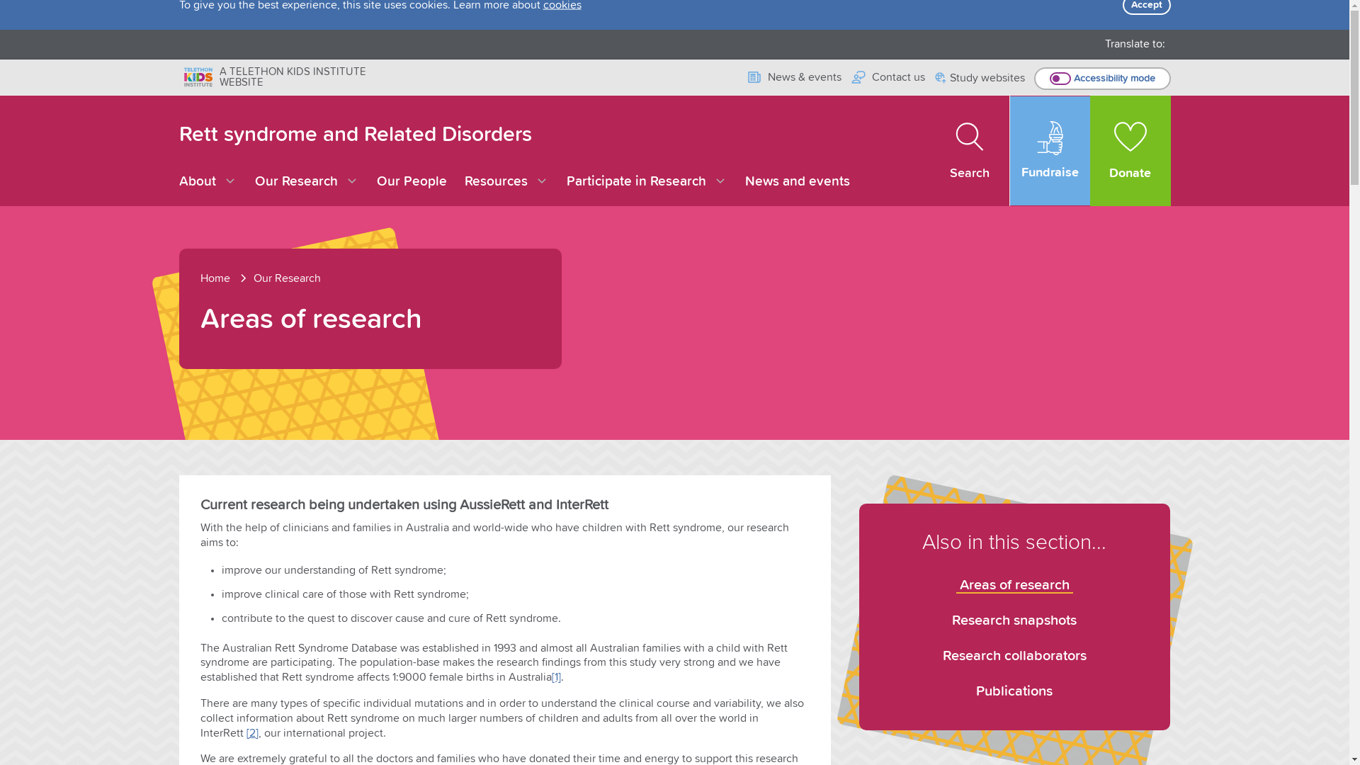 The height and width of the screenshot is (765, 1360). What do you see at coordinates (793, 78) in the screenshot?
I see `News & events` at bounding box center [793, 78].